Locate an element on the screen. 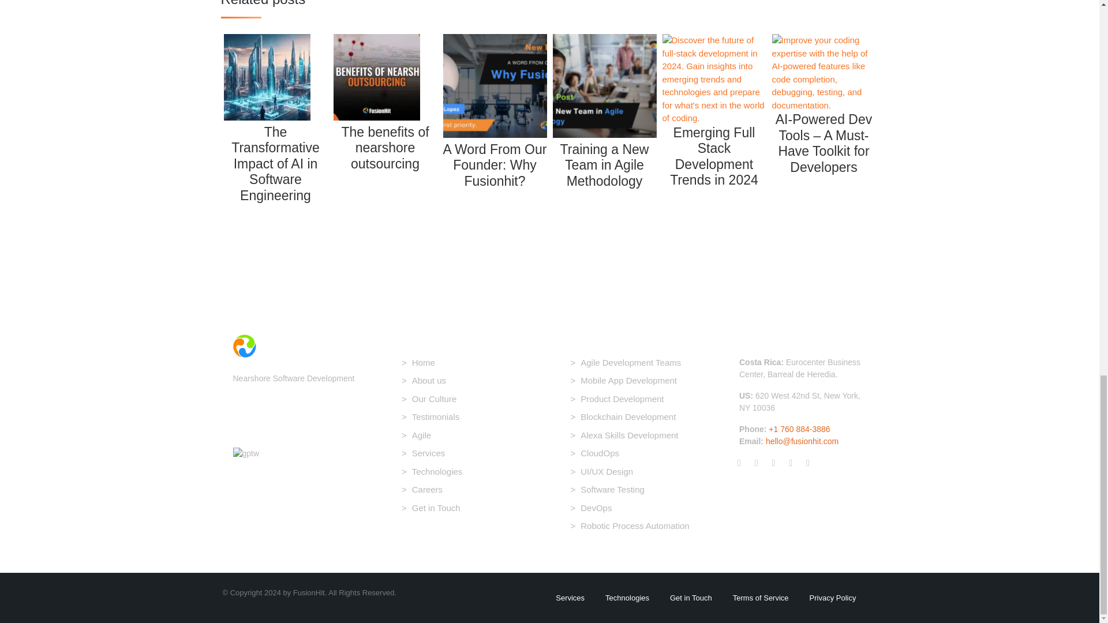  The Transformative Impact of AI in Software Engineering is located at coordinates (276, 158).